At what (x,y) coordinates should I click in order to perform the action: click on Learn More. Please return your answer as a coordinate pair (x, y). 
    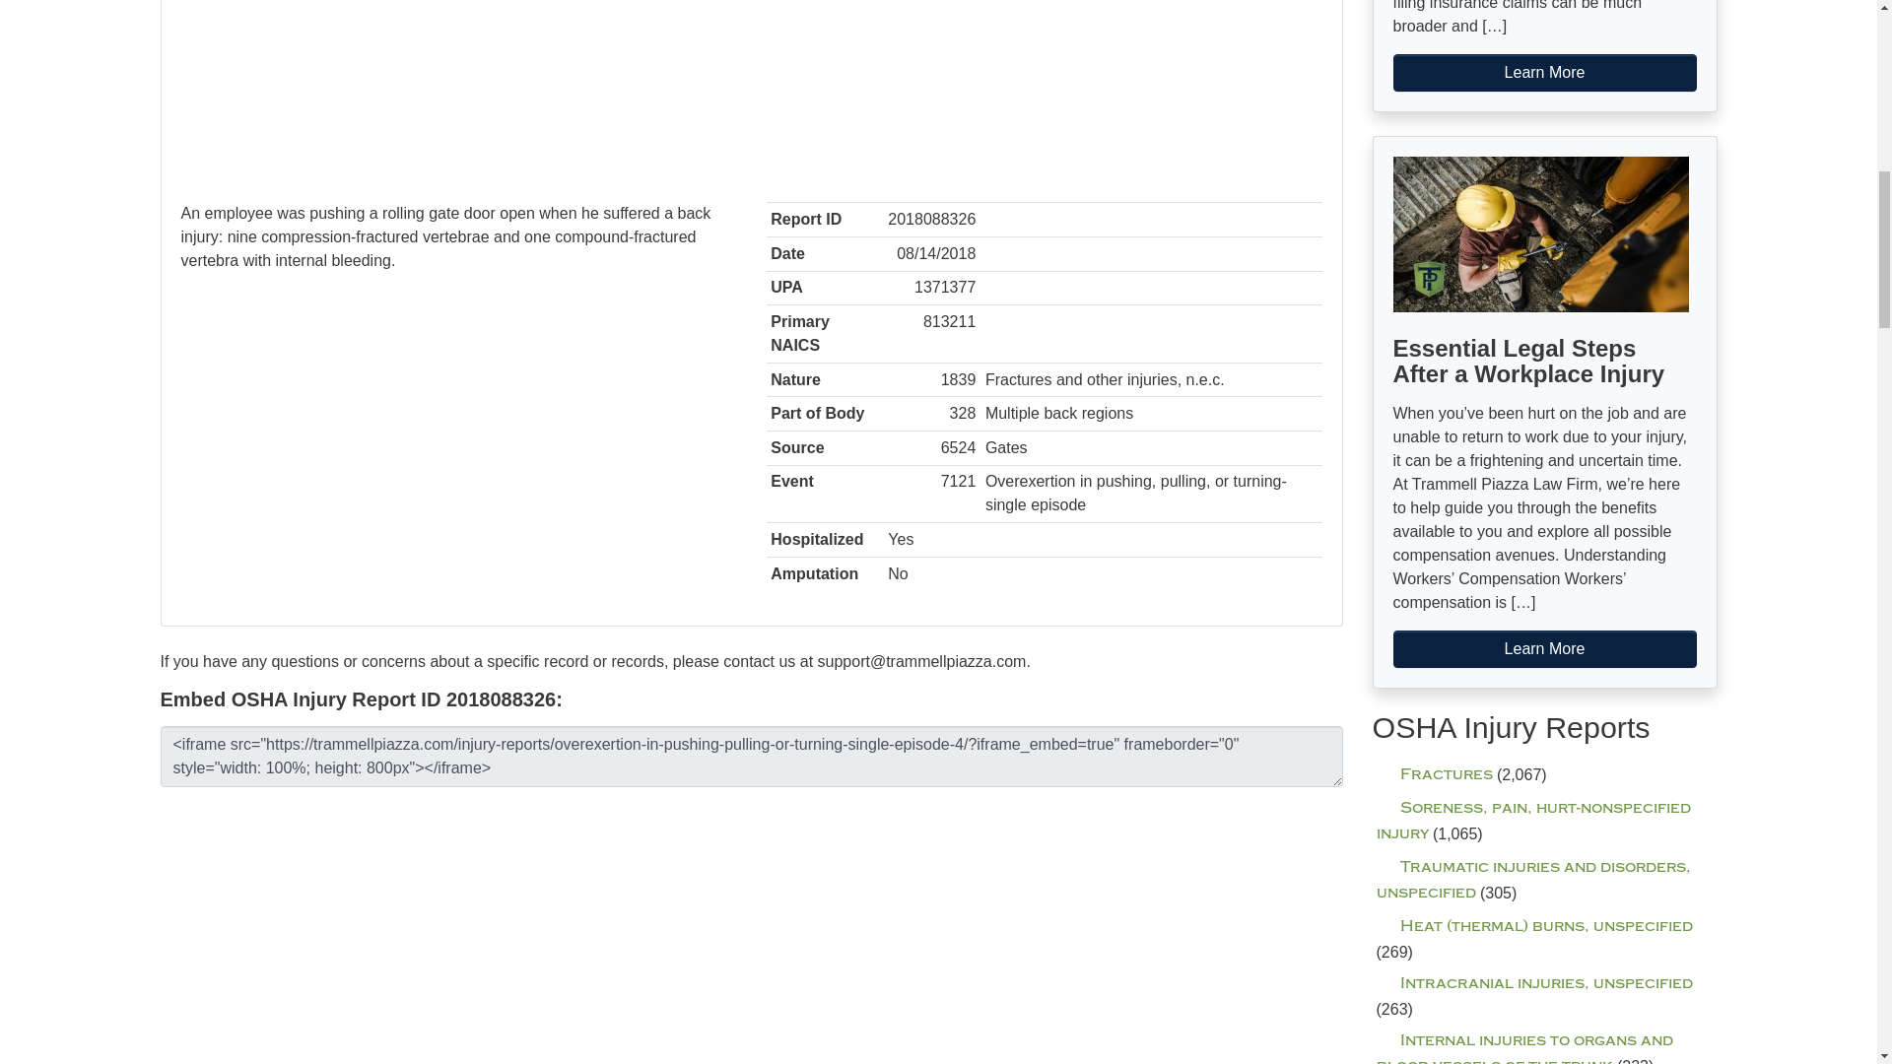
    Looking at the image, I should click on (1545, 649).